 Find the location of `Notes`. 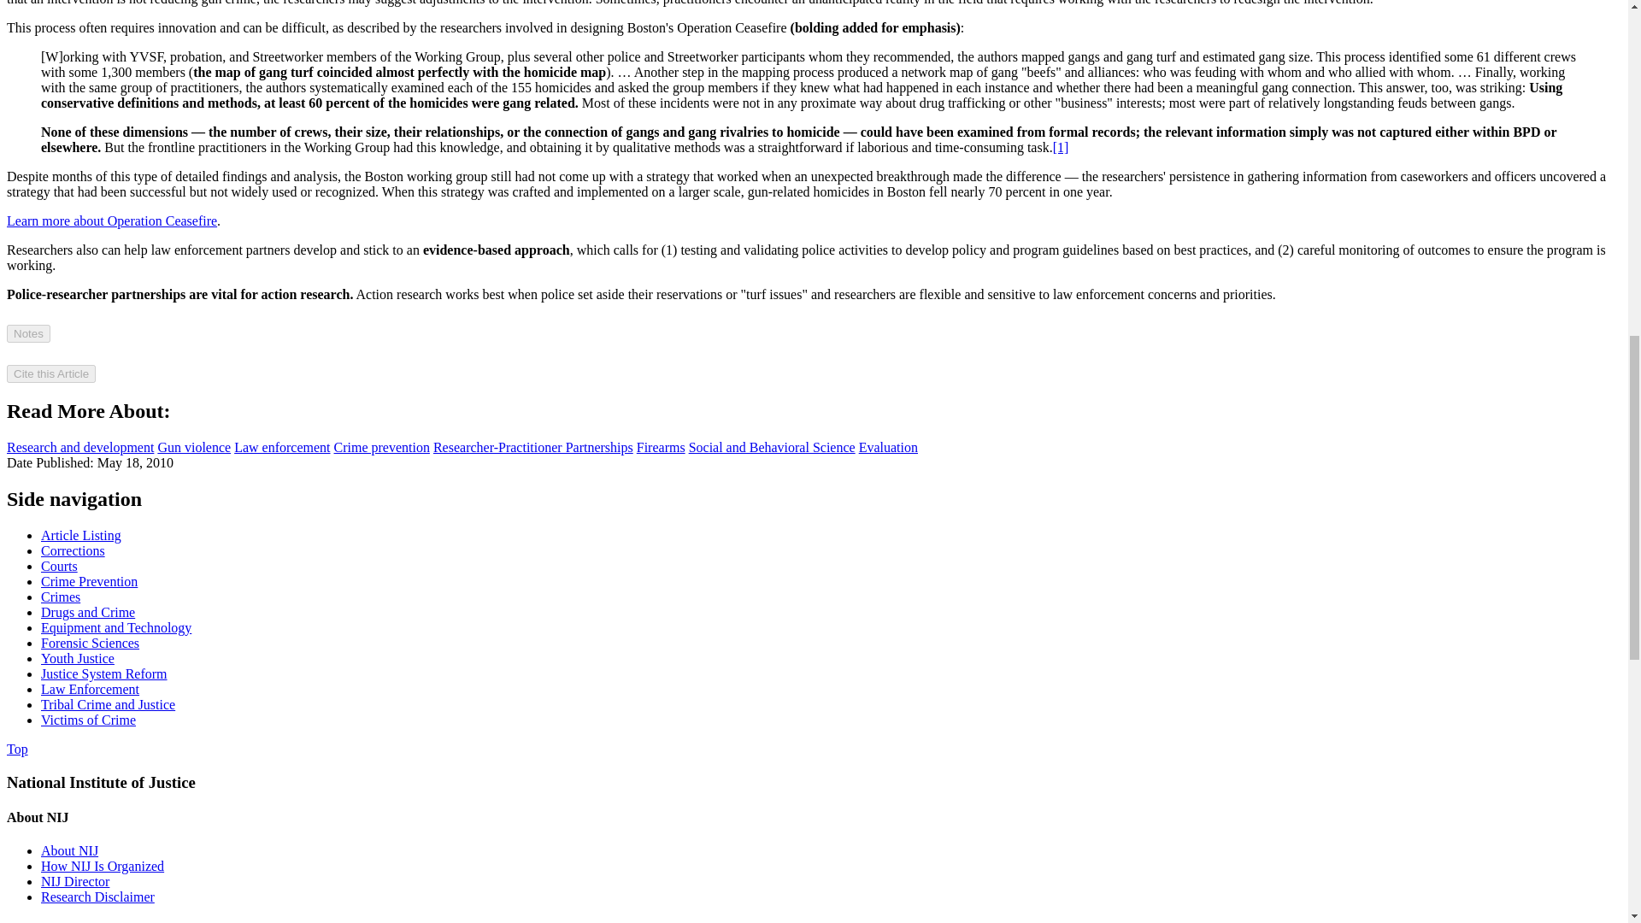

Notes is located at coordinates (28, 333).